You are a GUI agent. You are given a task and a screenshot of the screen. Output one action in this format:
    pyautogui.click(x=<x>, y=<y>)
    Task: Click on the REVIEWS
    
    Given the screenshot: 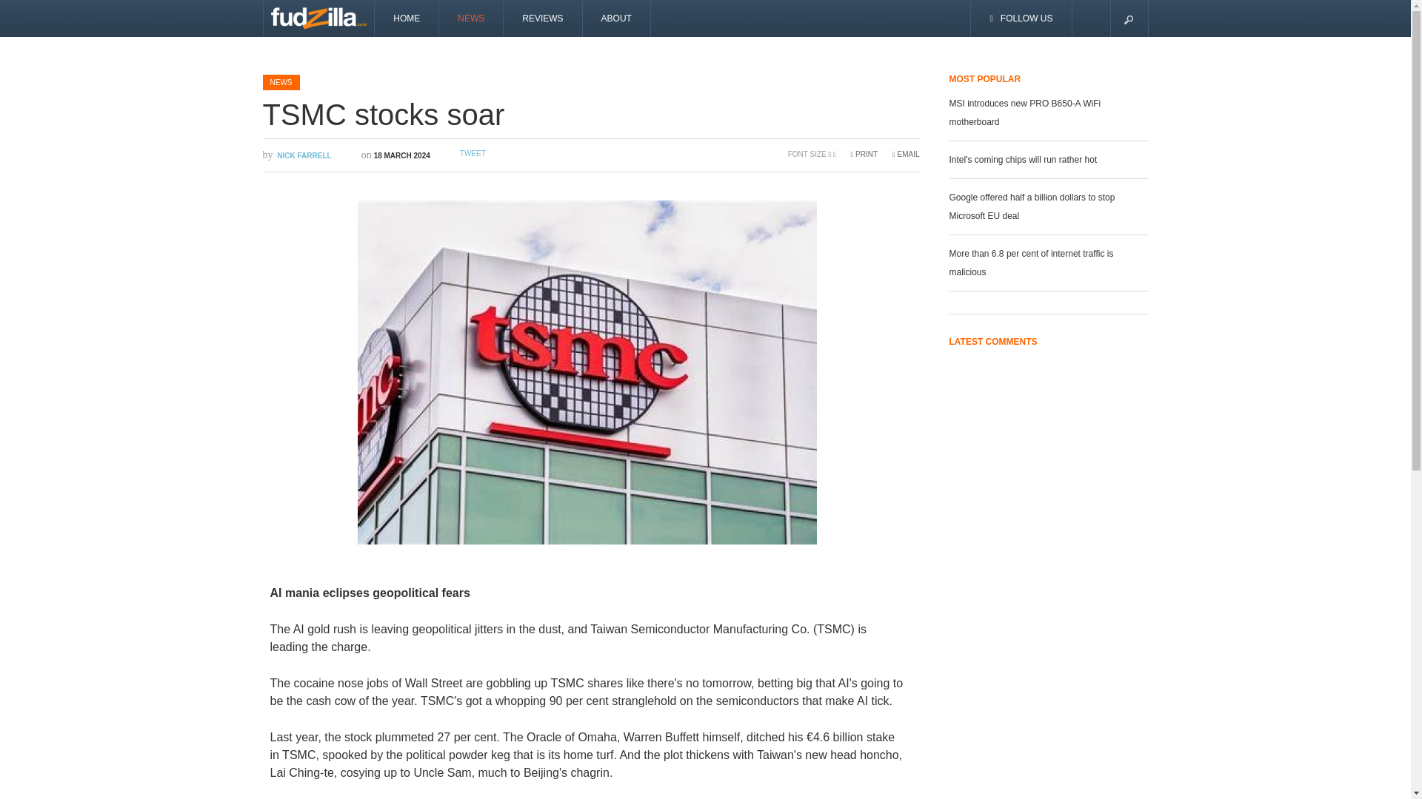 What is the action you would take?
    pyautogui.click(x=542, y=18)
    